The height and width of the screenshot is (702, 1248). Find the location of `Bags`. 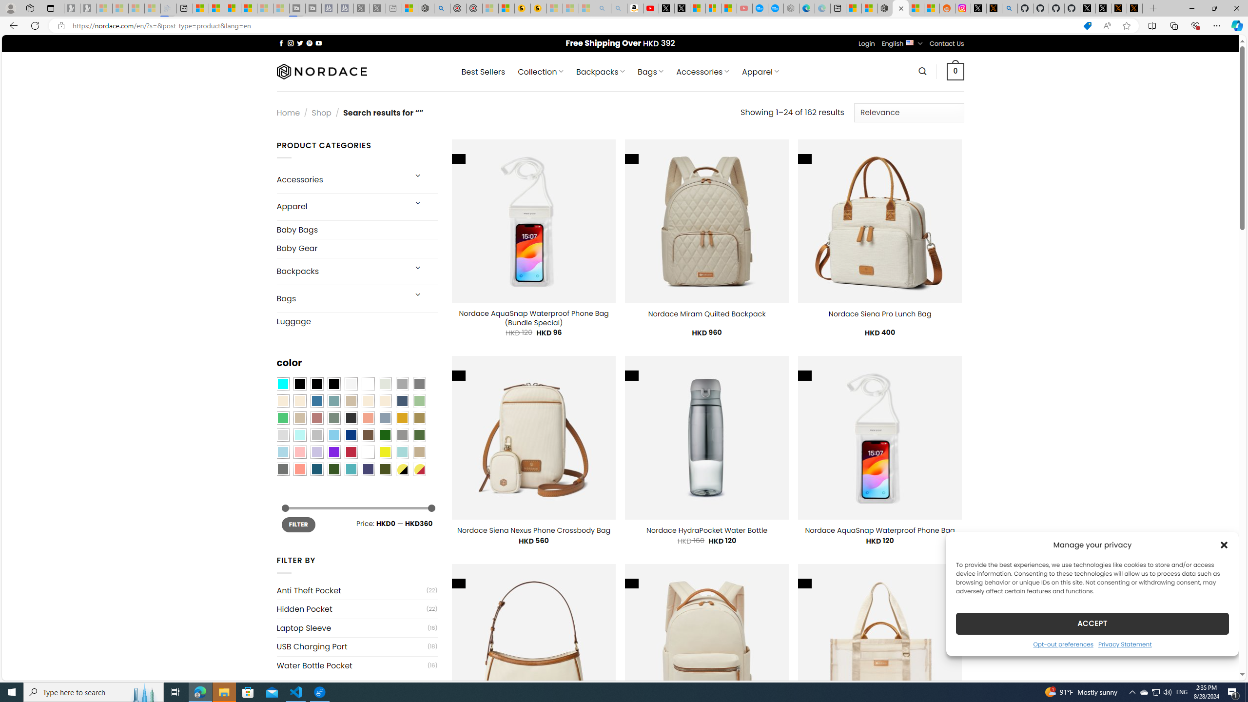

Bags is located at coordinates (340, 298).